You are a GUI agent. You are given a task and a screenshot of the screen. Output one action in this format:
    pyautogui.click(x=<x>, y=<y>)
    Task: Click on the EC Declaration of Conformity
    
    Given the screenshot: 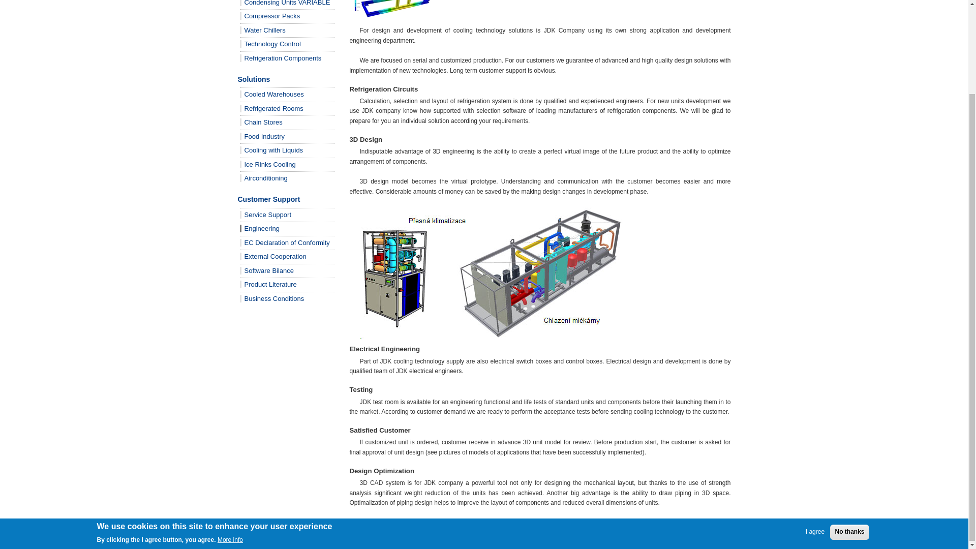 What is the action you would take?
    pyautogui.click(x=285, y=242)
    